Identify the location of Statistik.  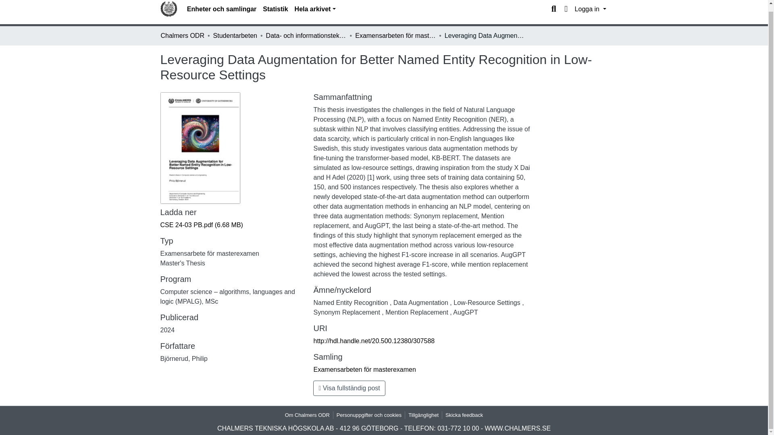
(275, 9).